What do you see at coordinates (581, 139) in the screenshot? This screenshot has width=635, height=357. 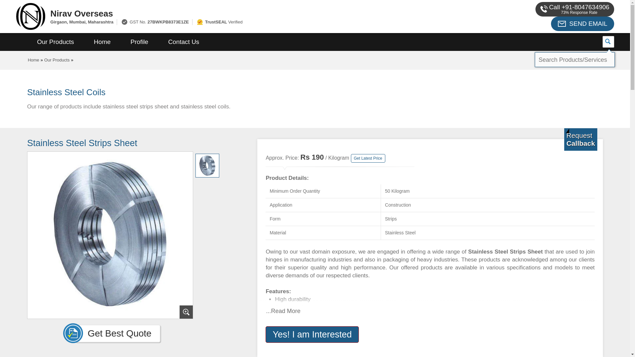 I see `Get a Call from us` at bounding box center [581, 139].